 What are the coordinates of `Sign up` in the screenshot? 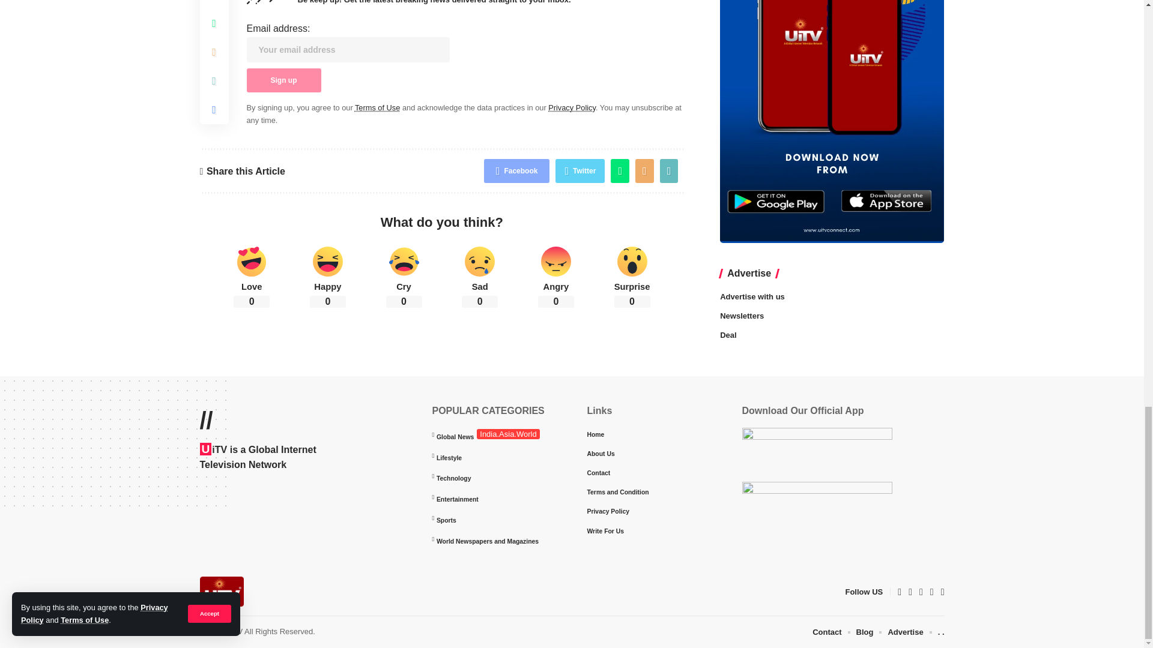 It's located at (283, 80).